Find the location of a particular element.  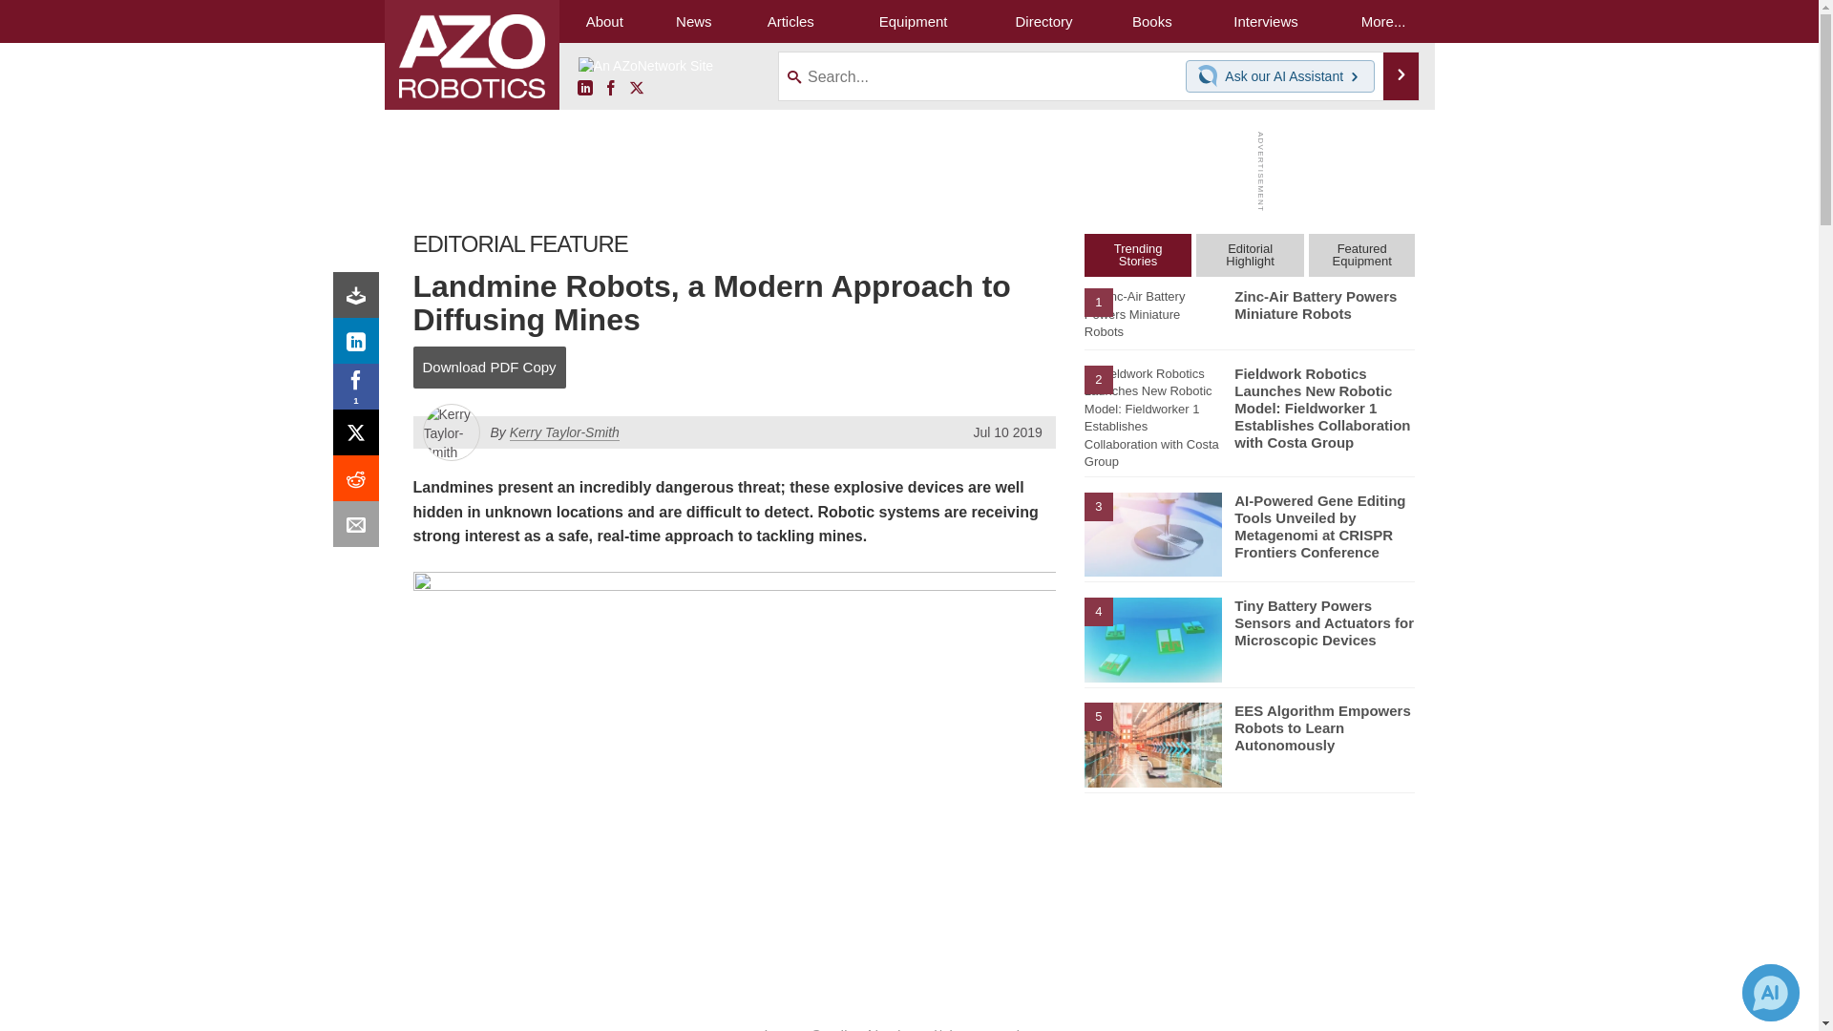

Email is located at coordinates (360, 529).